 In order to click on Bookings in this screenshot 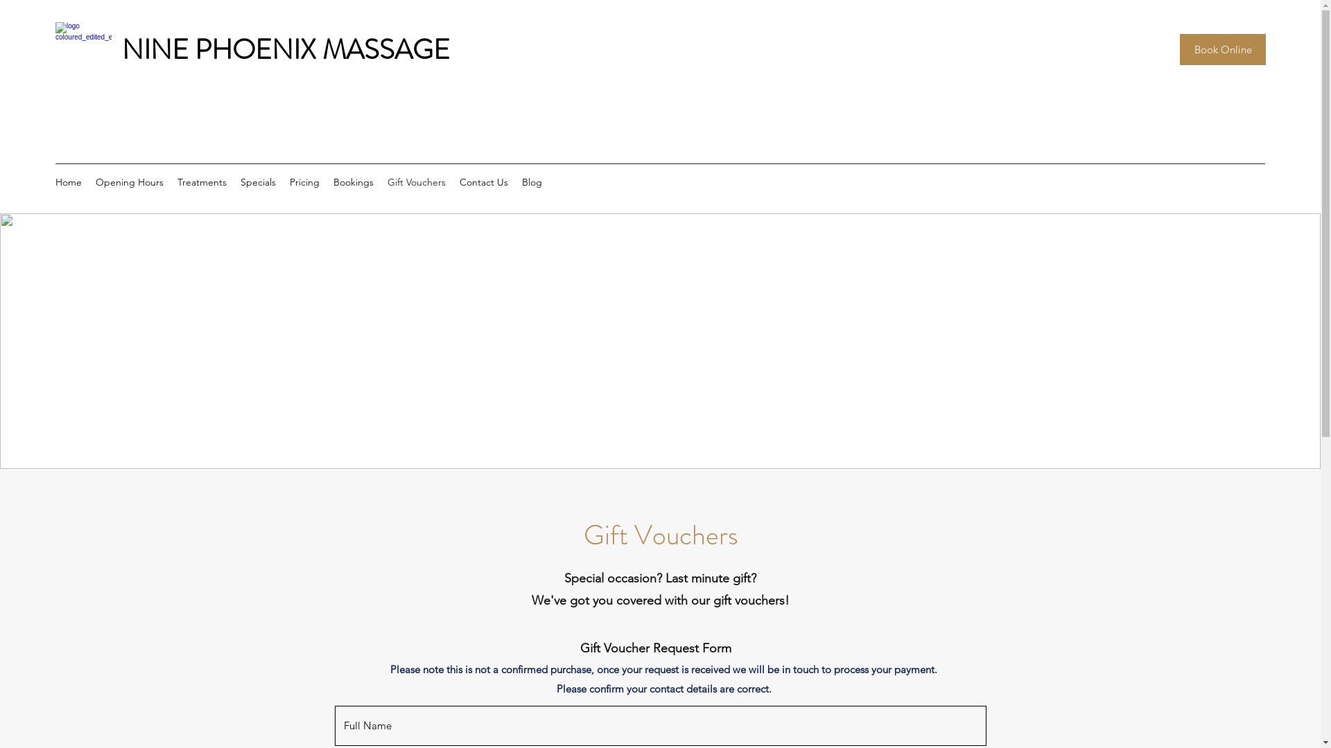, I will do `click(354, 182)`.